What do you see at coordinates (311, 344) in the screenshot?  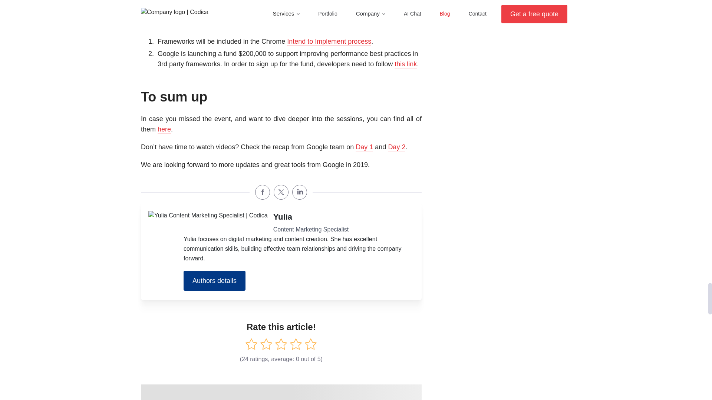 I see `Rate this article` at bounding box center [311, 344].